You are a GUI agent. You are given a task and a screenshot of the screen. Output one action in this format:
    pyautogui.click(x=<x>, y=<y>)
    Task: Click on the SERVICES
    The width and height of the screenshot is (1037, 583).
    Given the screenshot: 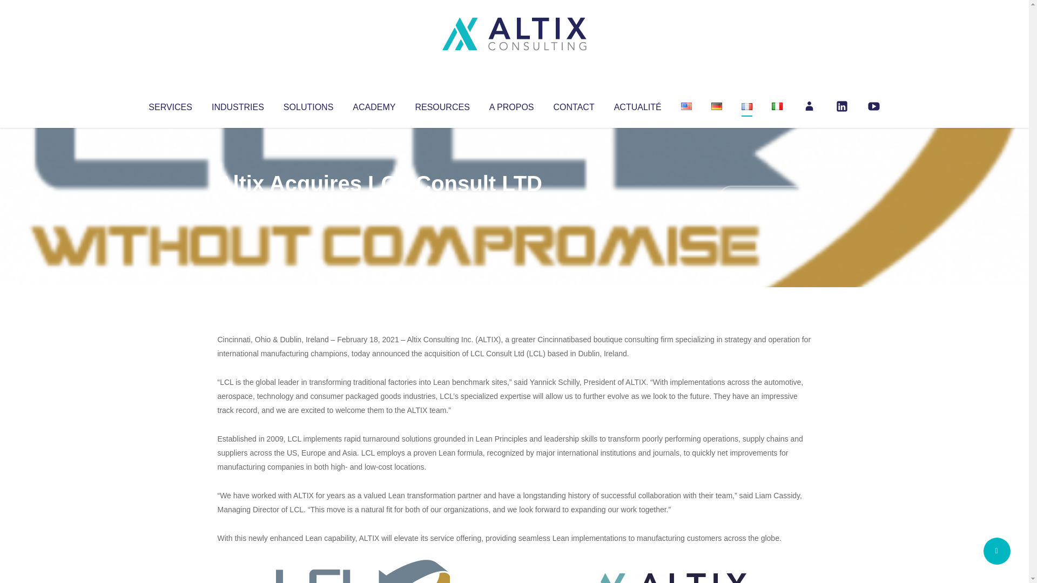 What is the action you would take?
    pyautogui.click(x=170, y=105)
    